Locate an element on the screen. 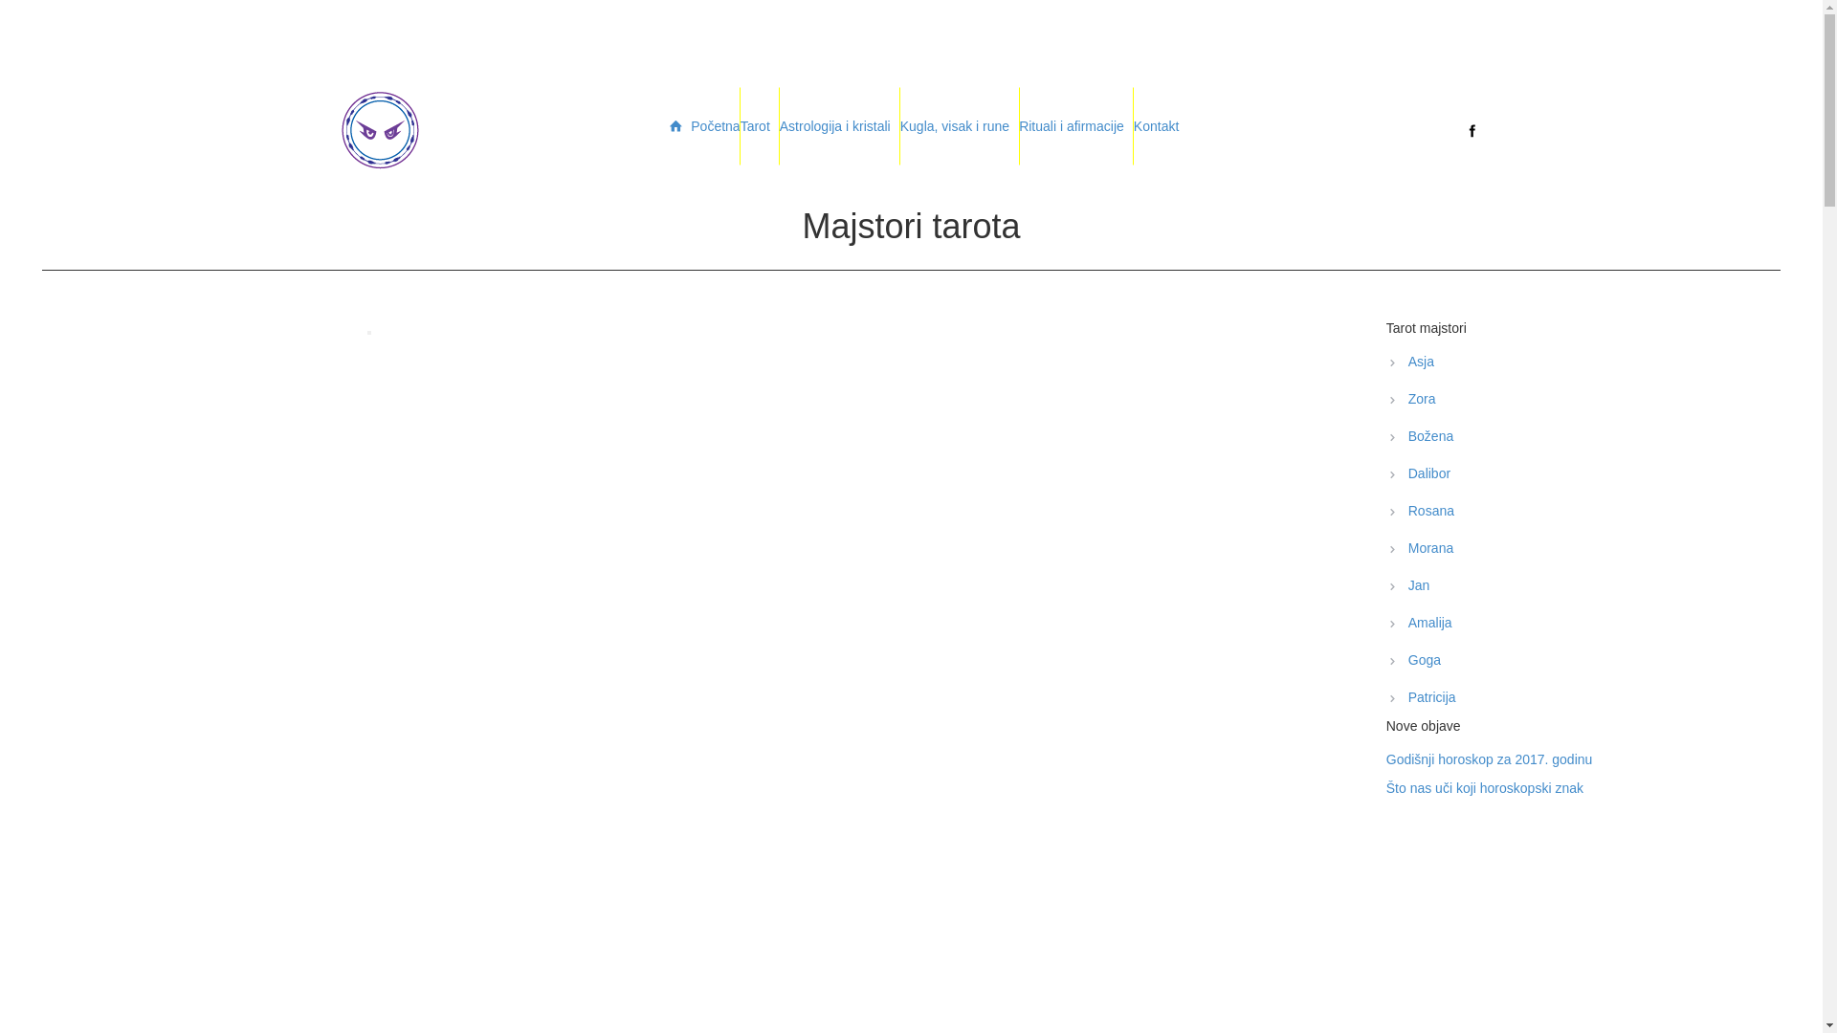 This screenshot has width=1837, height=1033. Goga is located at coordinates (1571, 660).